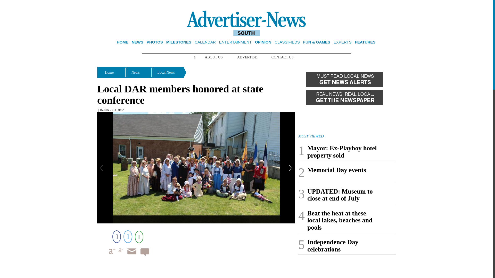 The height and width of the screenshot is (278, 495). What do you see at coordinates (122, 42) in the screenshot?
I see `HOME` at bounding box center [122, 42].